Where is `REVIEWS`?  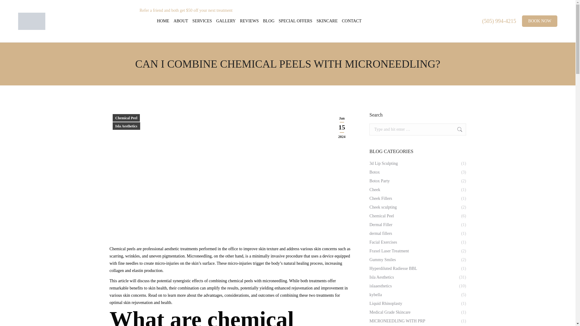
REVIEWS is located at coordinates (249, 21).